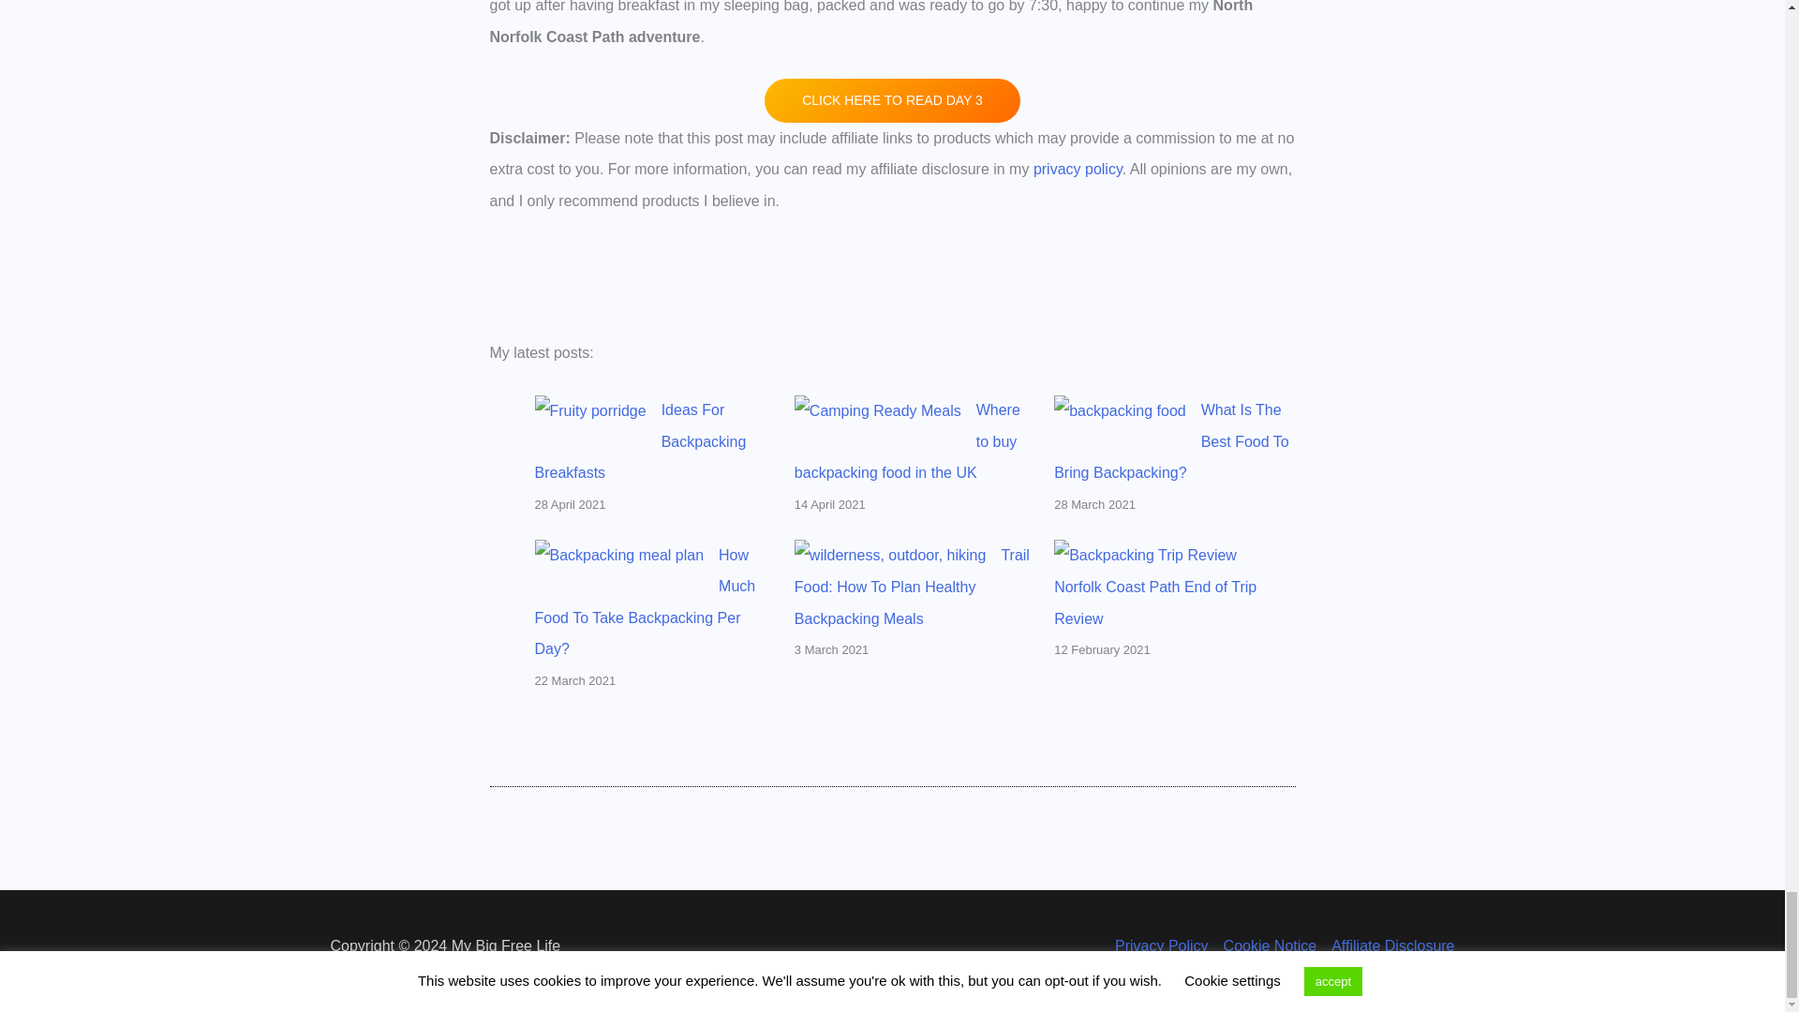 The height and width of the screenshot is (1012, 1799). What do you see at coordinates (1154, 602) in the screenshot?
I see `Norfolk Coast Path End of Trip Review` at bounding box center [1154, 602].